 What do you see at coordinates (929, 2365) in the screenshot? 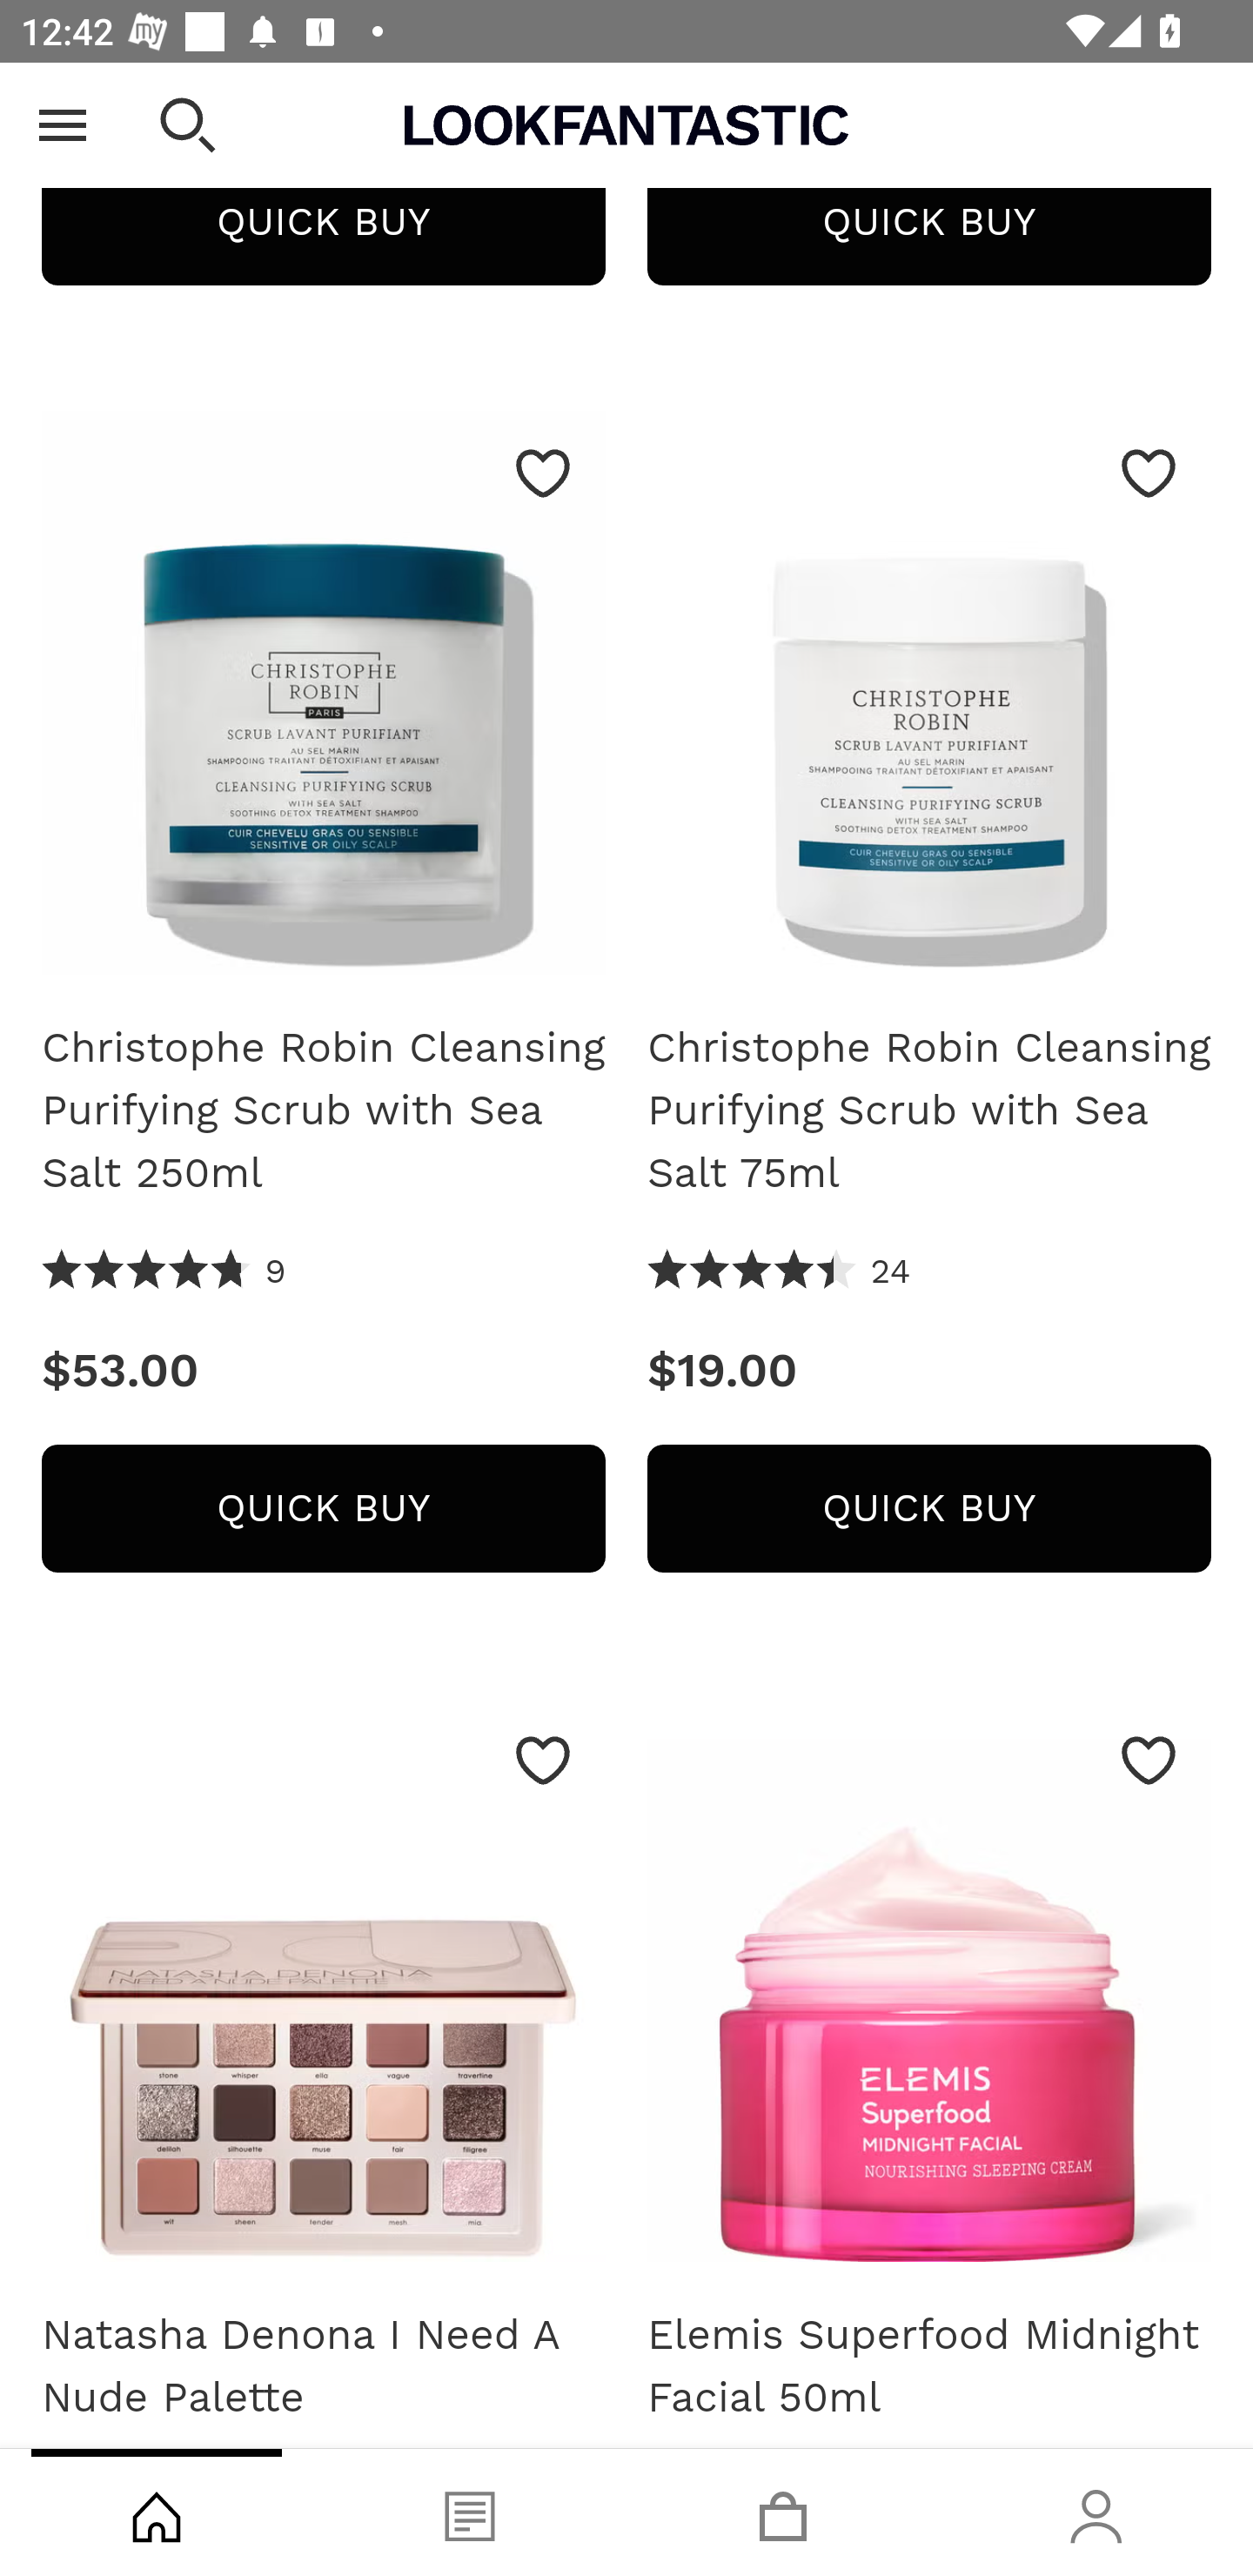
I see `Elemis Superfood Midnight Facial 50ml` at bounding box center [929, 2365].